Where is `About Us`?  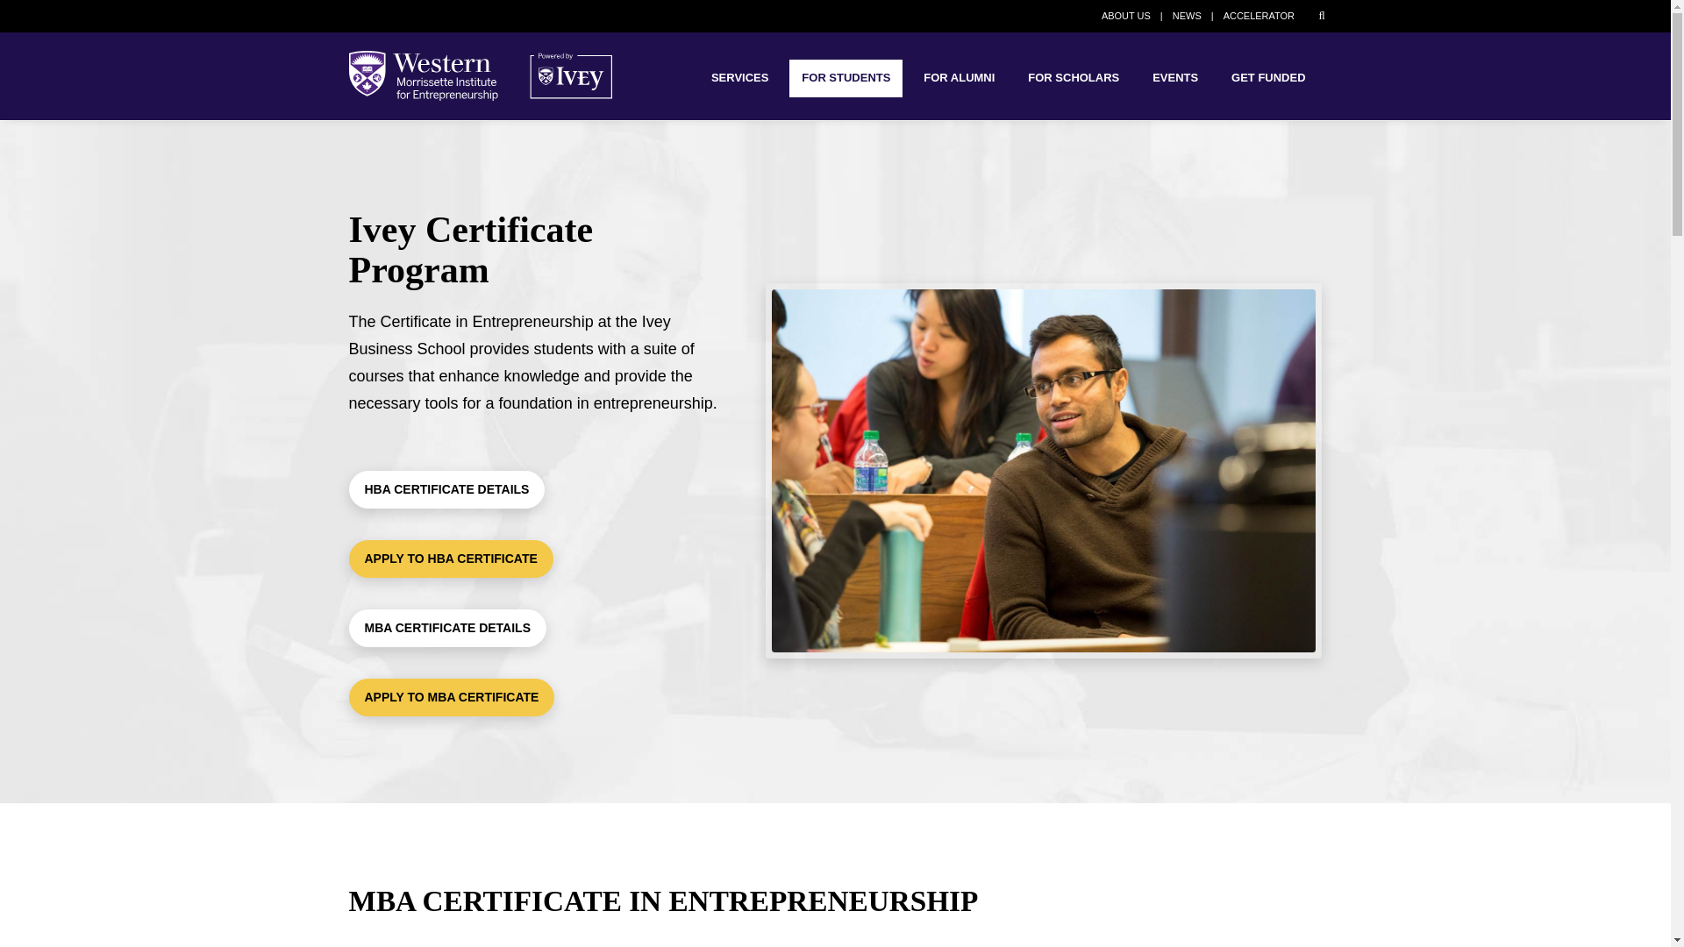 About Us is located at coordinates (1125, 15).